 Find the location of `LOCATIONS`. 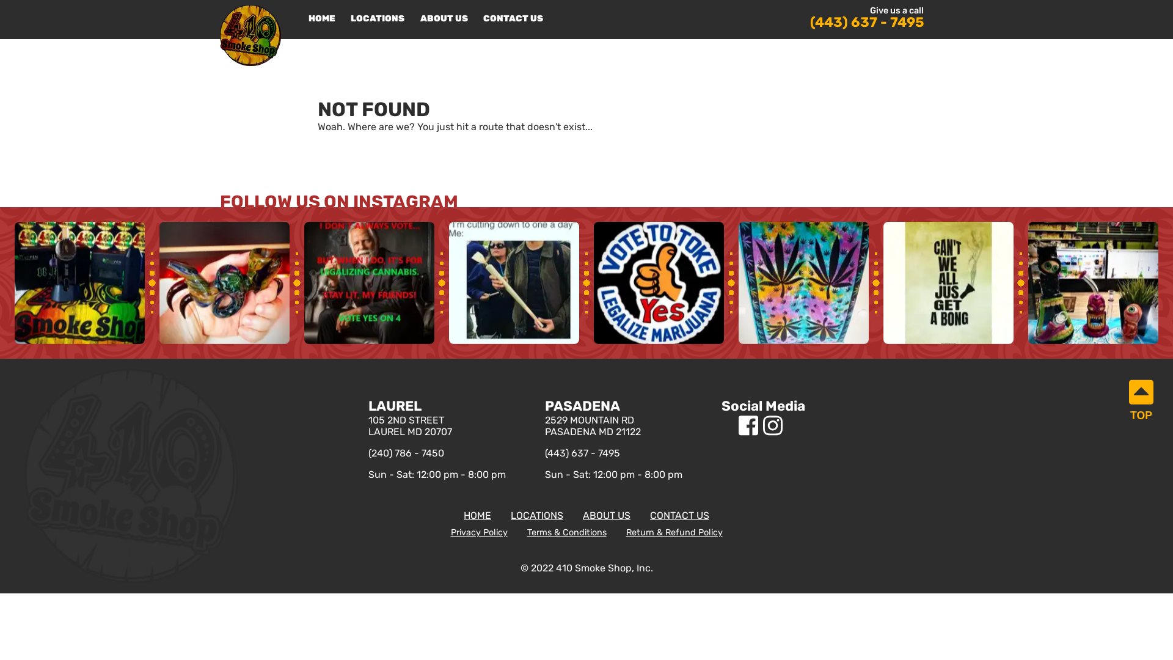

LOCATIONS is located at coordinates (537, 516).